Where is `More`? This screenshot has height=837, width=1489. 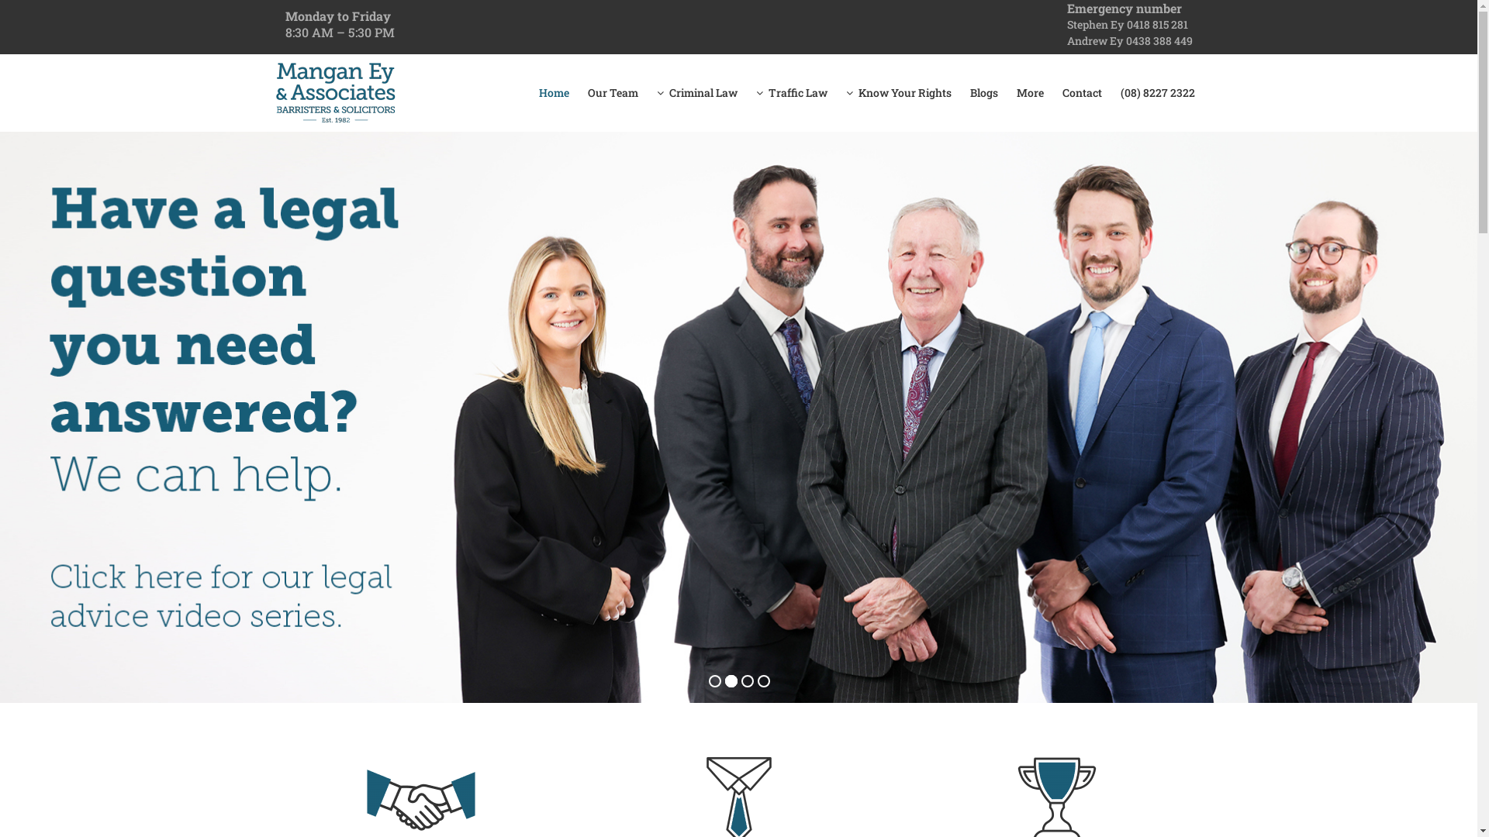 More is located at coordinates (1030, 93).